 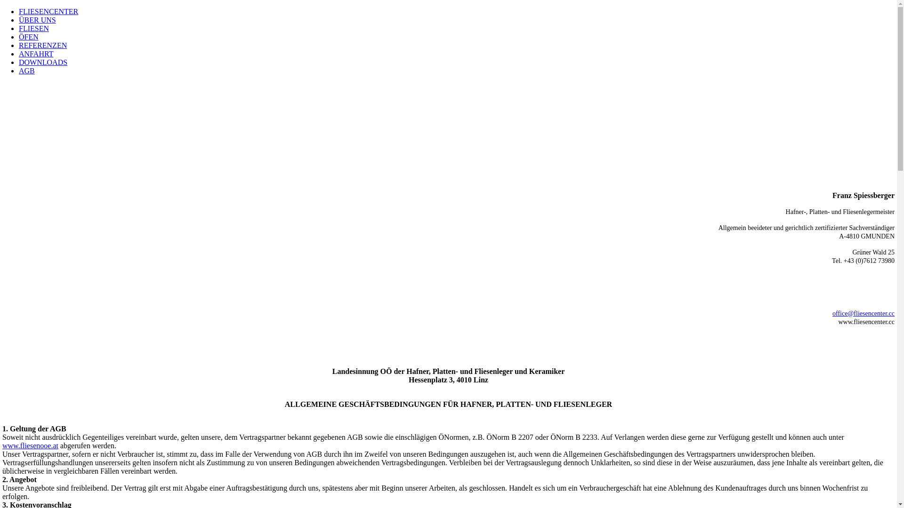 I want to click on ANFAHRT, so click(x=36, y=54).